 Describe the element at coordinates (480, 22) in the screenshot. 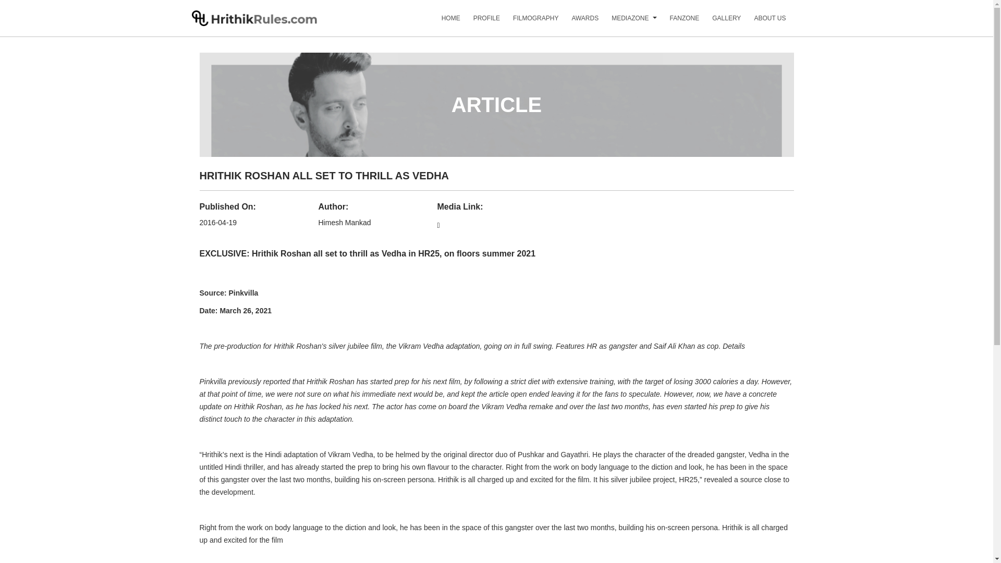

I see `PROFILE` at that location.